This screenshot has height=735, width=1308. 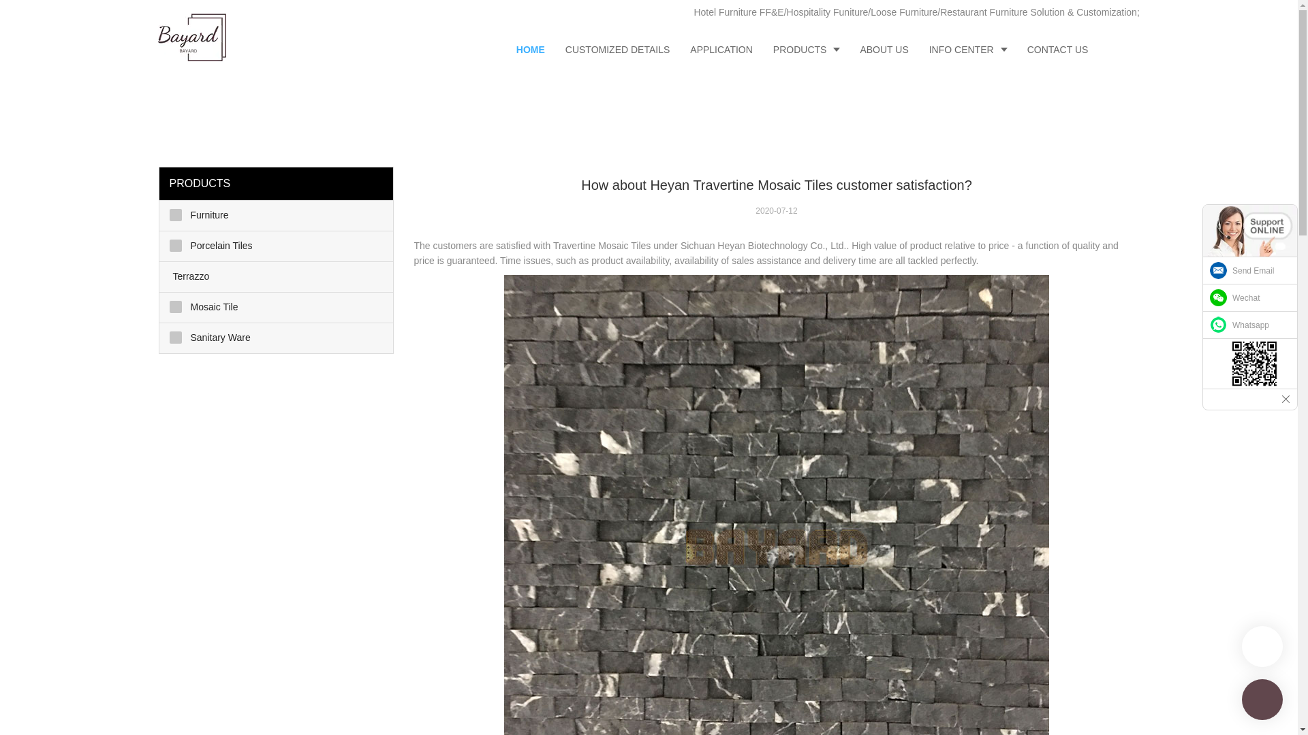 What do you see at coordinates (1250, 271) in the screenshot?
I see `Send Email` at bounding box center [1250, 271].